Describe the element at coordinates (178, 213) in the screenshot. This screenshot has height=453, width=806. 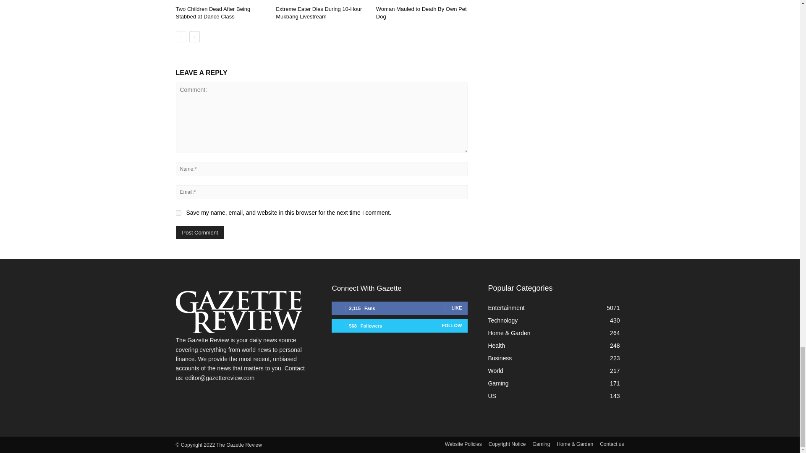
I see `yes` at that location.